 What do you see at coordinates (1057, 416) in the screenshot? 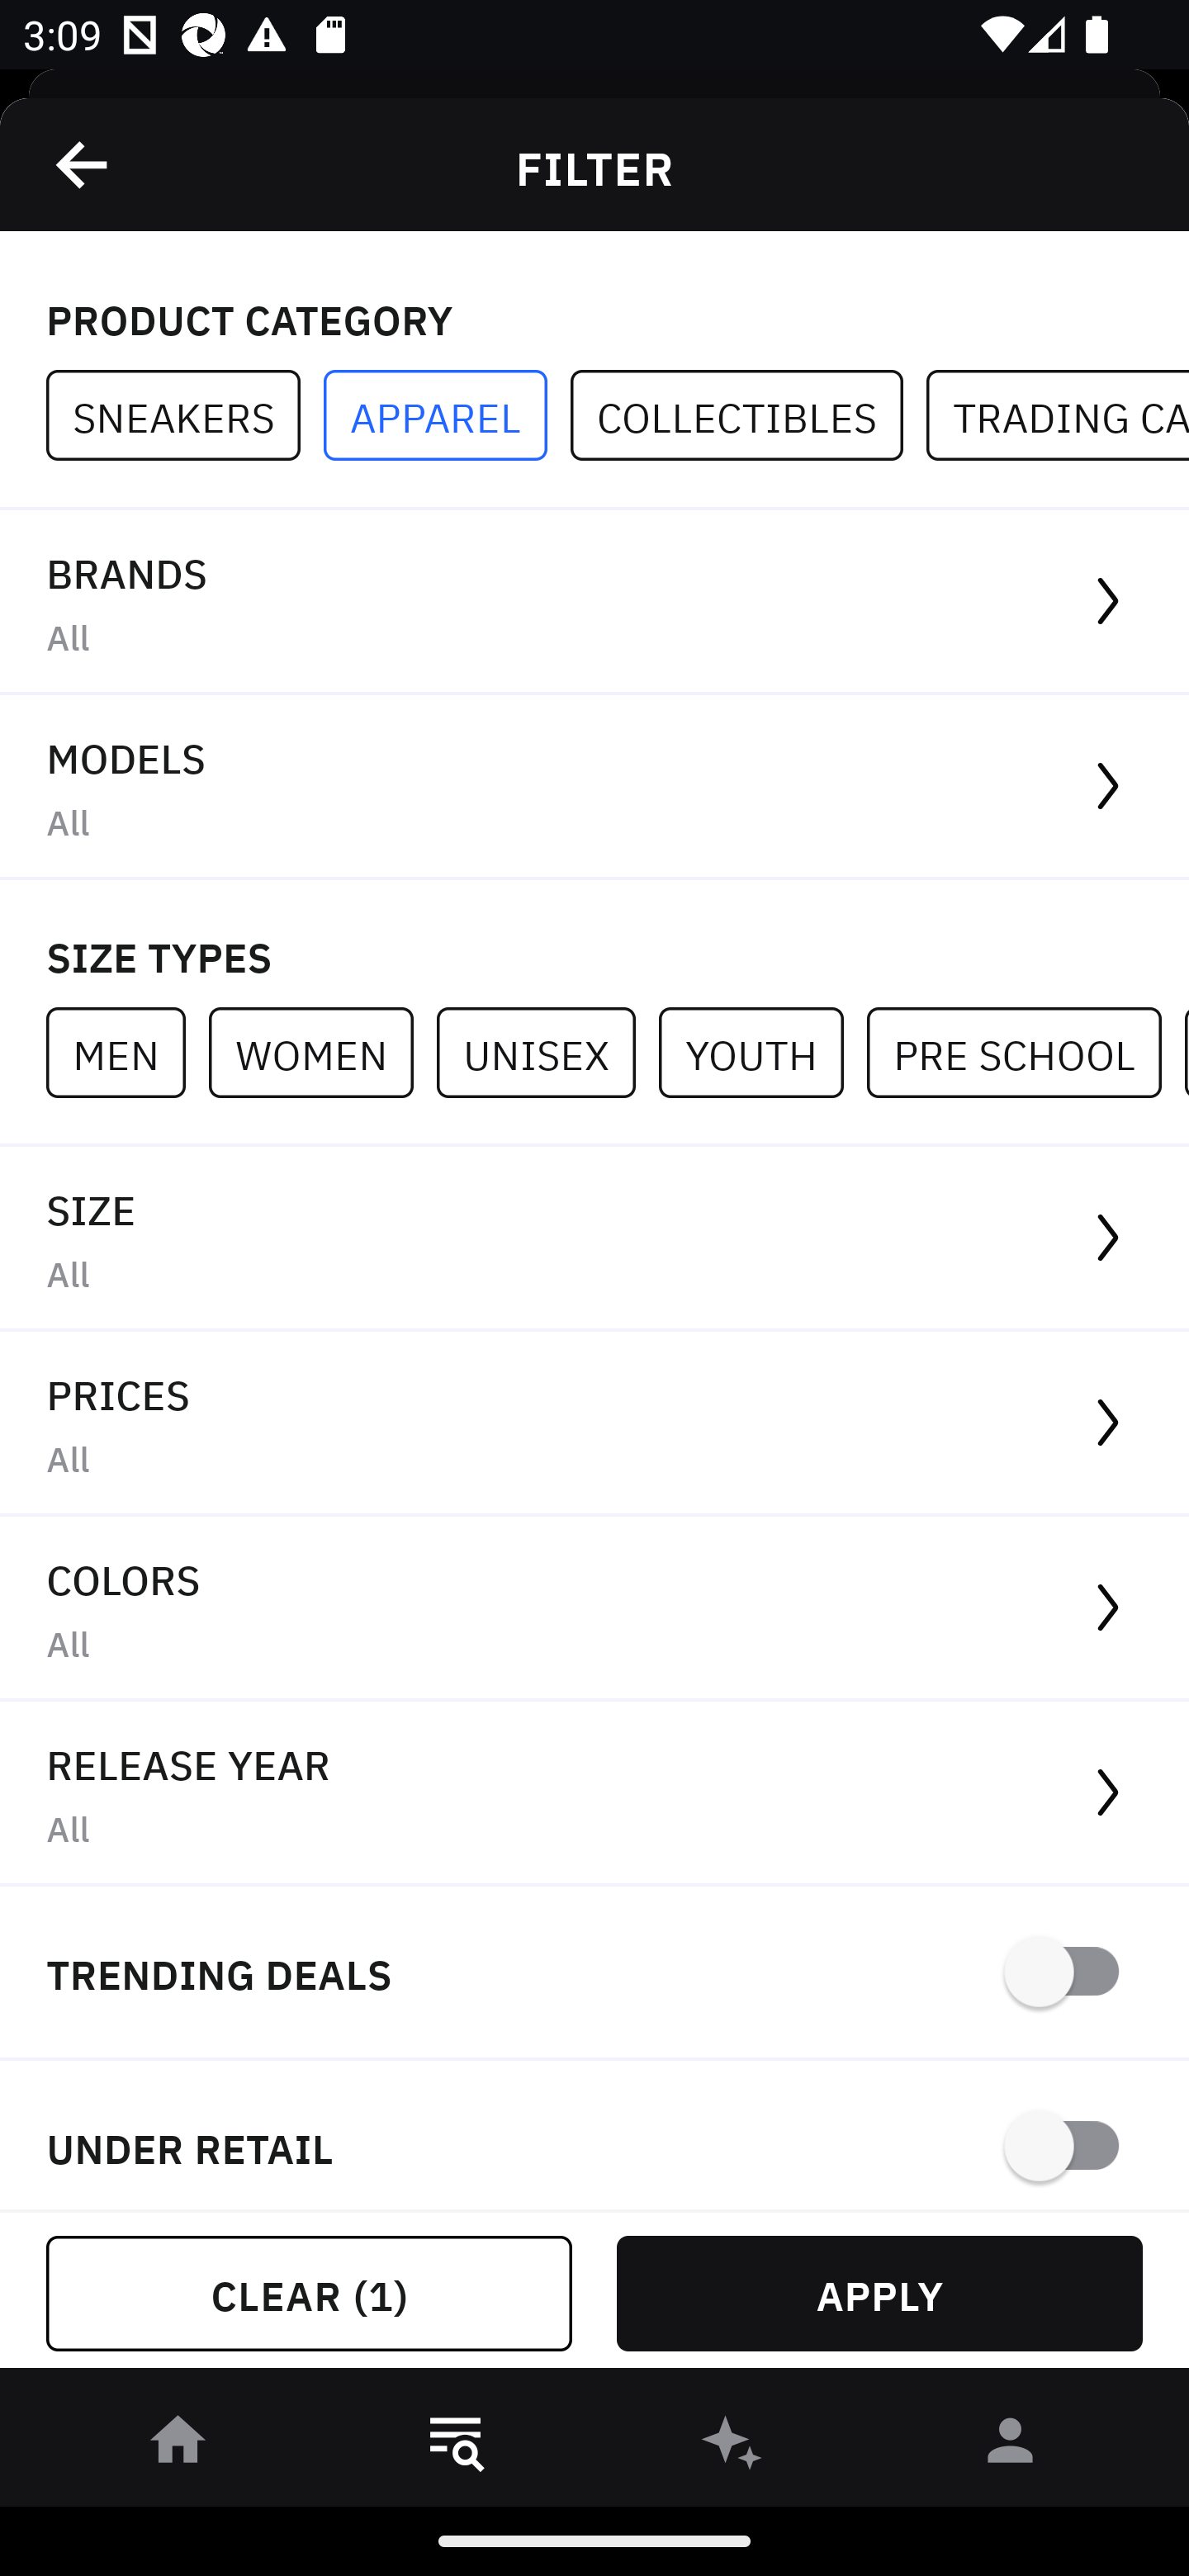
I see `TRADING CARDS` at bounding box center [1057, 416].